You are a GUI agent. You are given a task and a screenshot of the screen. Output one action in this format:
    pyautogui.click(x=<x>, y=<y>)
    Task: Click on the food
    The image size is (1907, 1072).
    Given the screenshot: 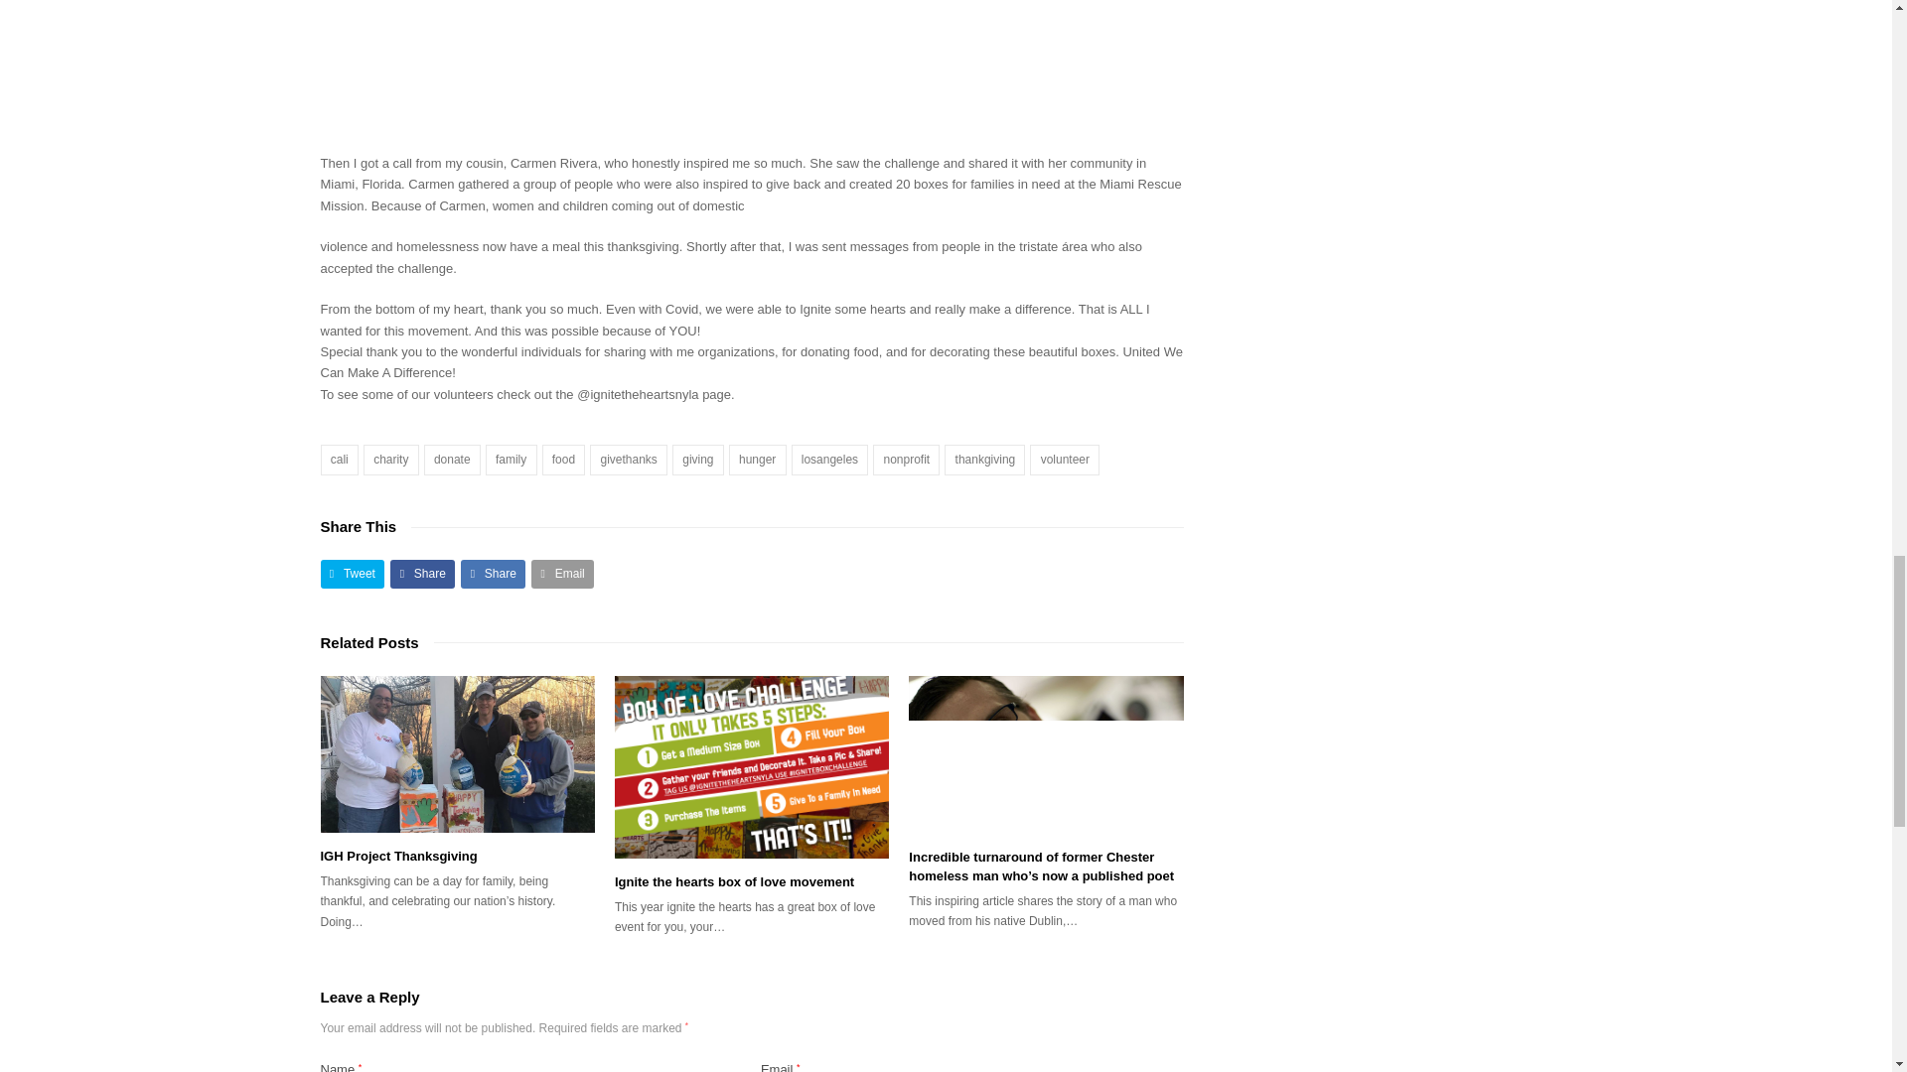 What is the action you would take?
    pyautogui.click(x=563, y=461)
    